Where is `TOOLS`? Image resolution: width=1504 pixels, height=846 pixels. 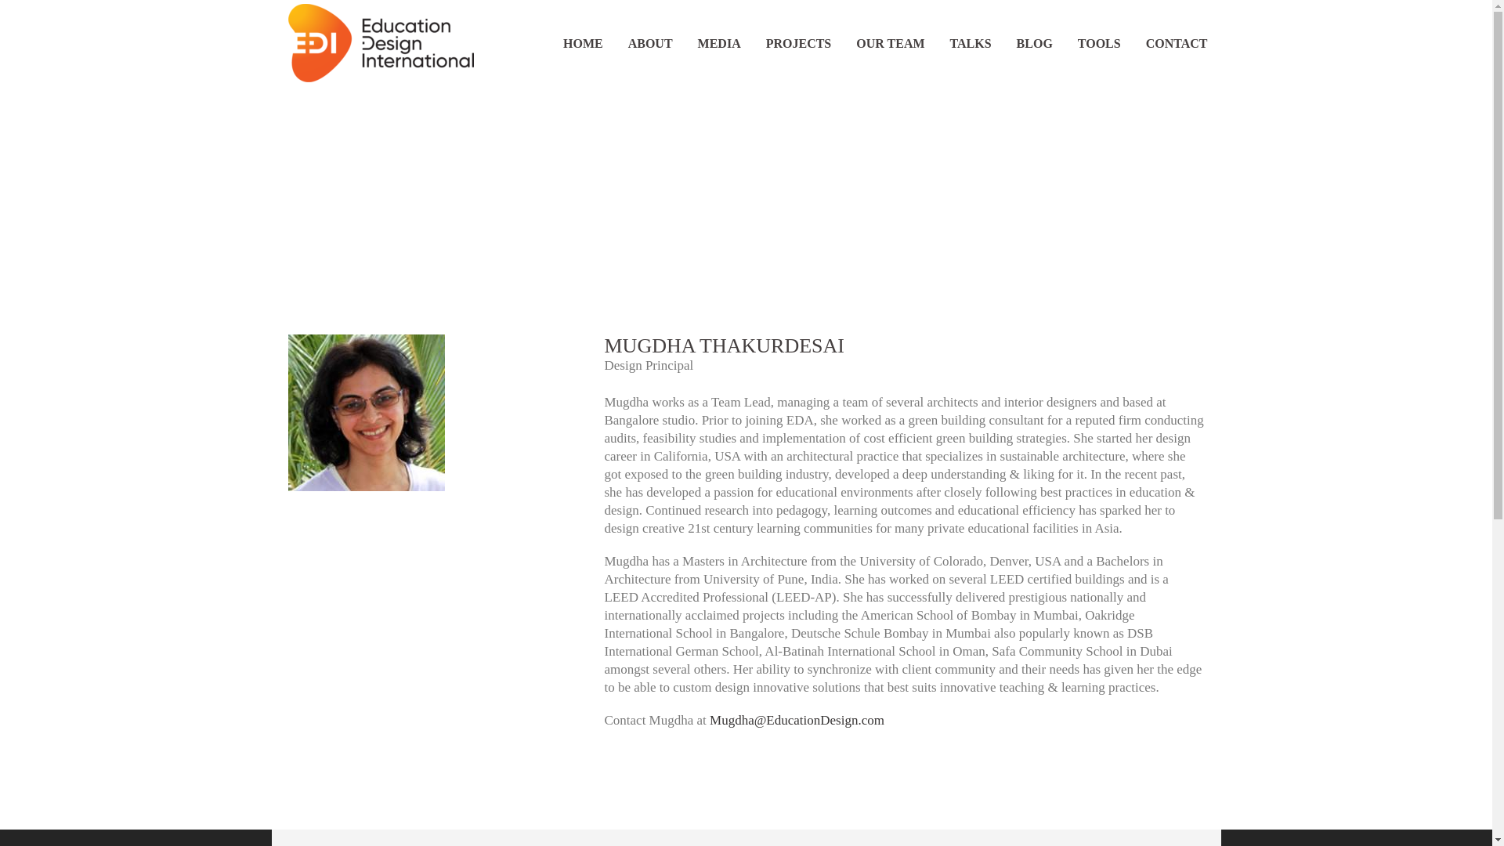 TOOLS is located at coordinates (1099, 42).